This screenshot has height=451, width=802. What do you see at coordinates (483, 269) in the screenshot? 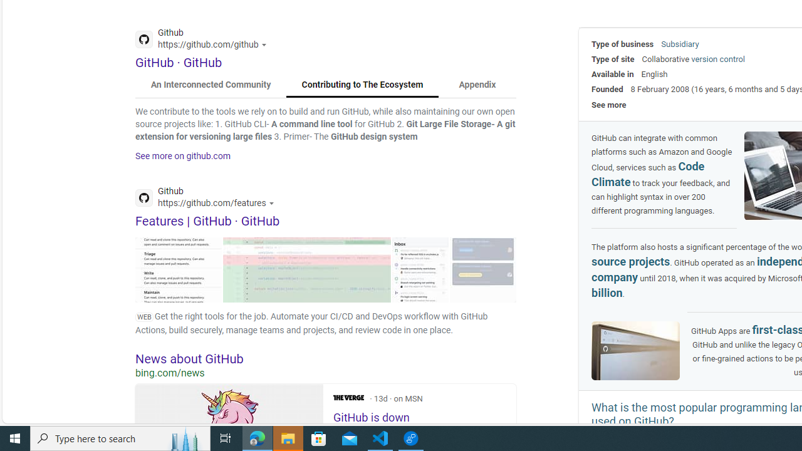
I see `View details` at bounding box center [483, 269].